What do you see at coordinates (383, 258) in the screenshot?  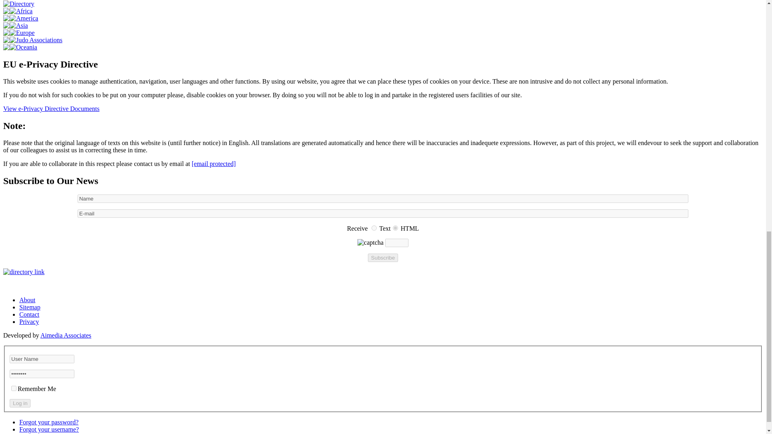 I see `Subscribe` at bounding box center [383, 258].